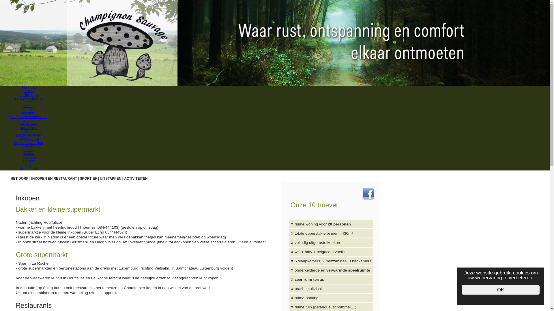  Describe the element at coordinates (29, 143) in the screenshot. I see `huurvoorwaarden` at that location.